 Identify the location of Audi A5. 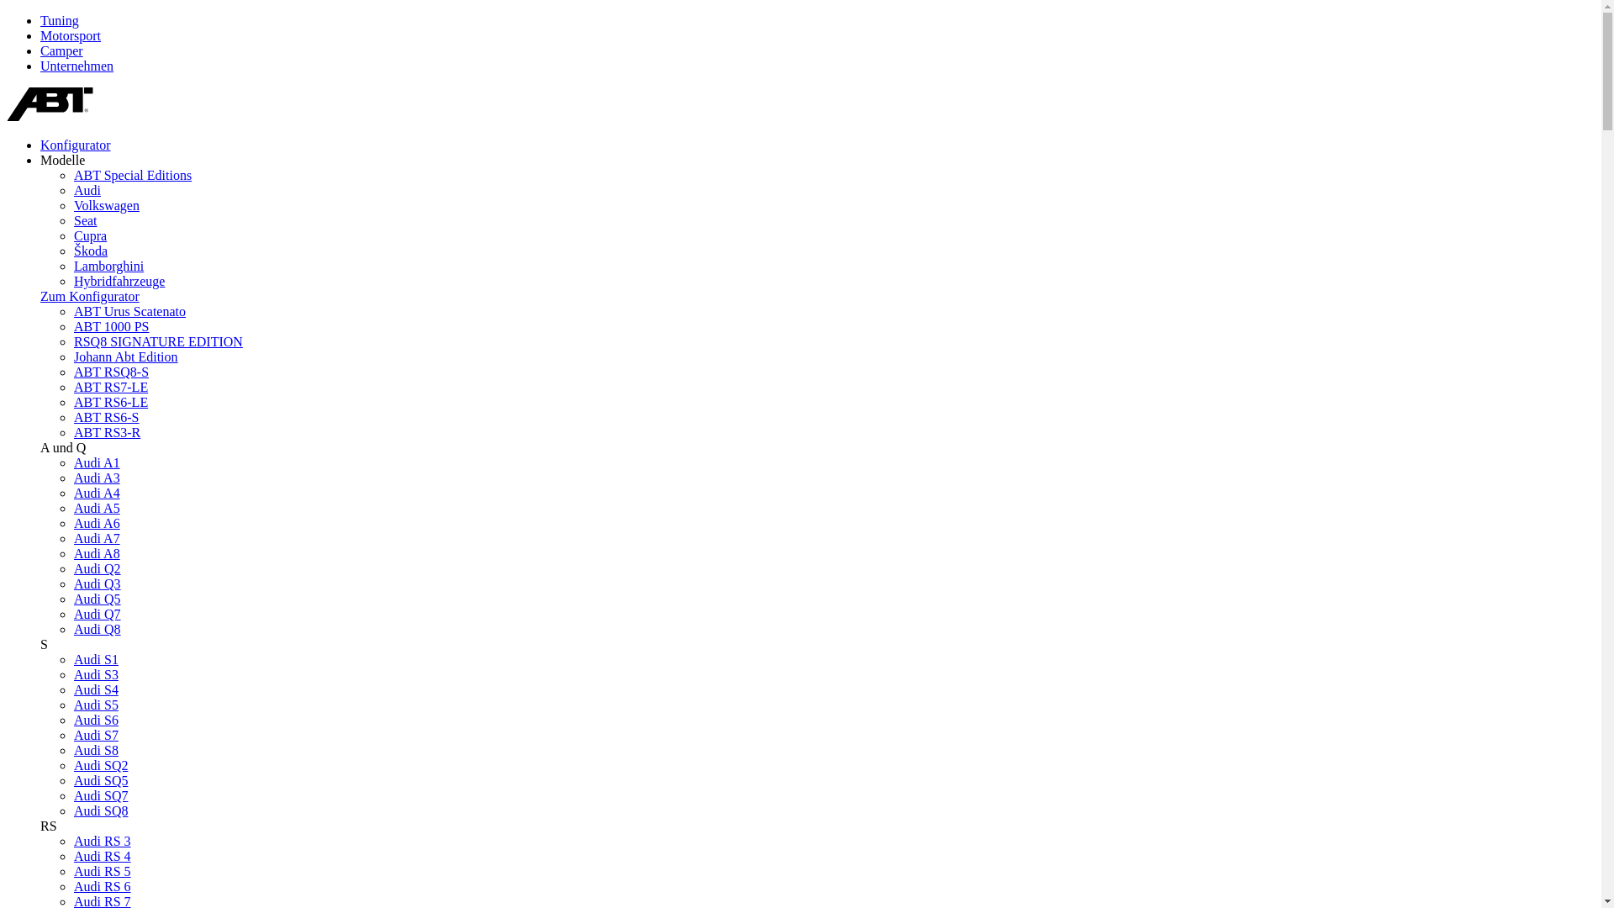
(98, 508).